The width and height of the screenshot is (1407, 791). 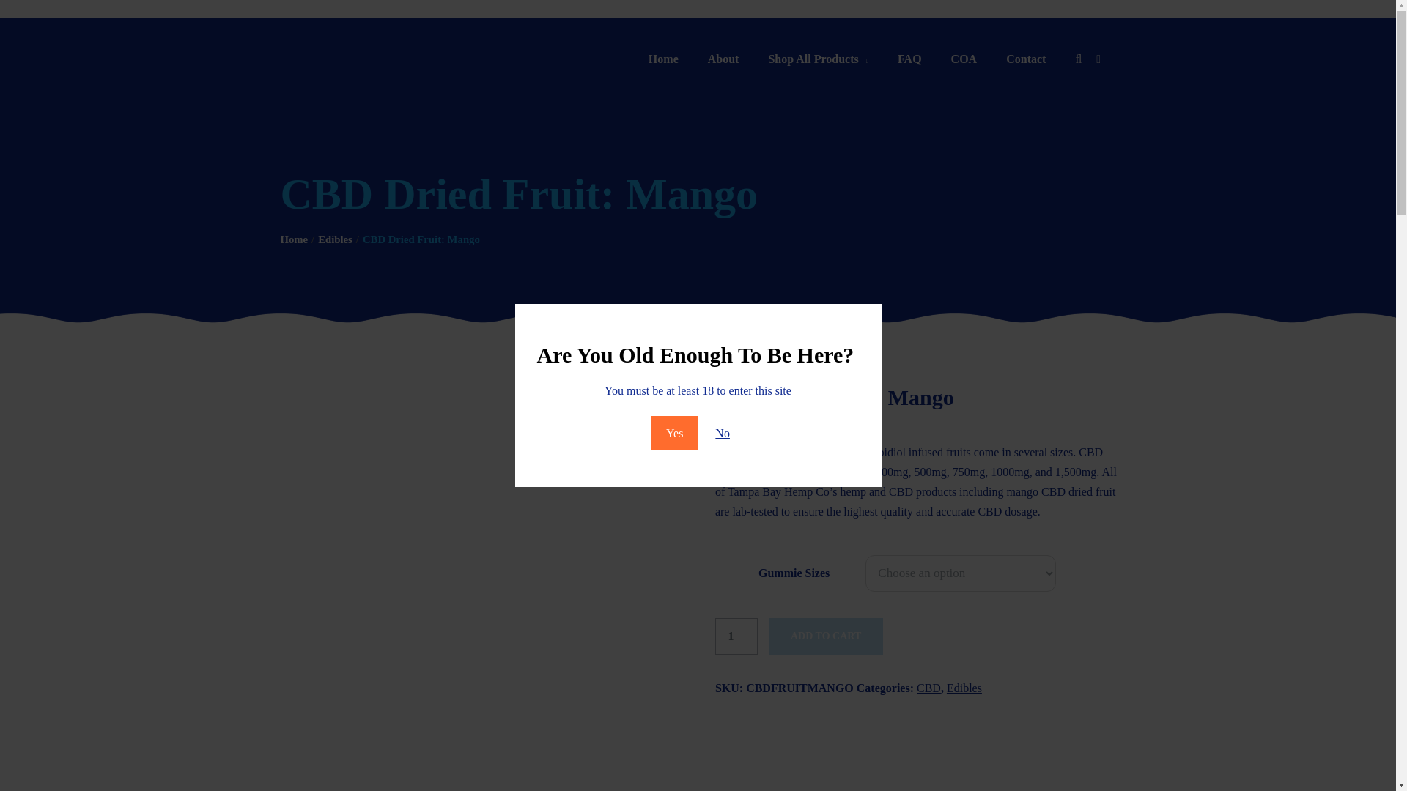 I want to click on CBD, so click(x=929, y=687).